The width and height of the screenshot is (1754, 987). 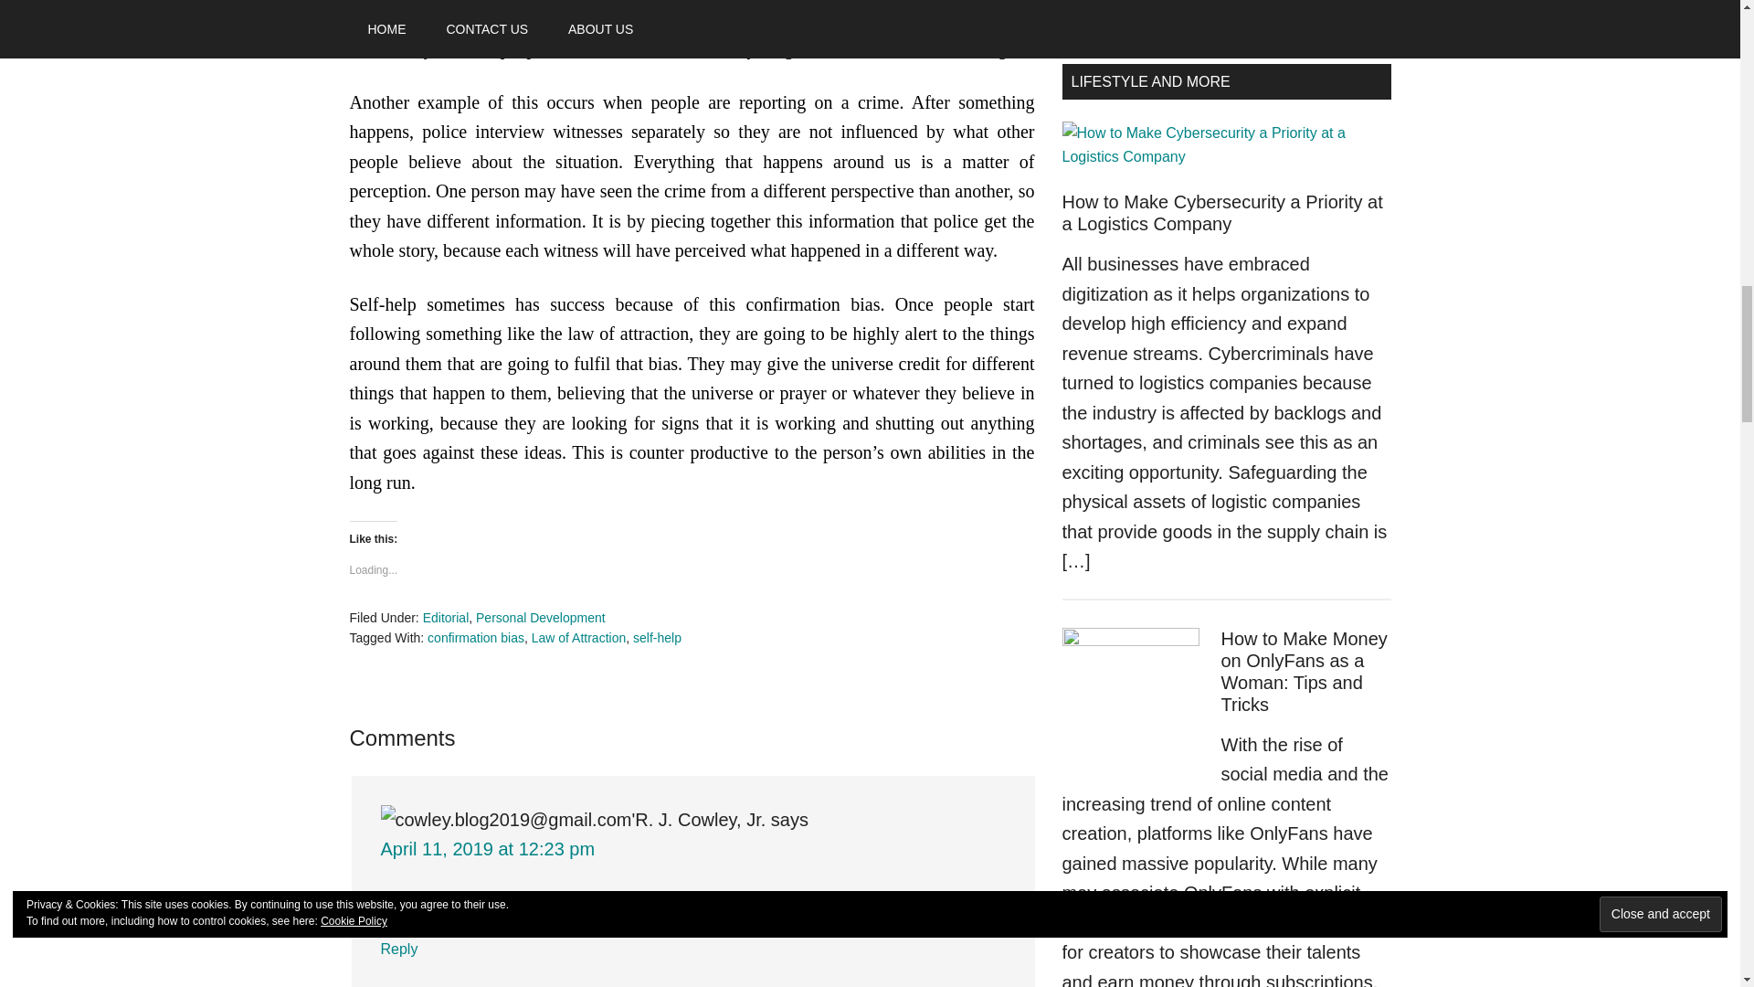 I want to click on self-help, so click(x=658, y=638).